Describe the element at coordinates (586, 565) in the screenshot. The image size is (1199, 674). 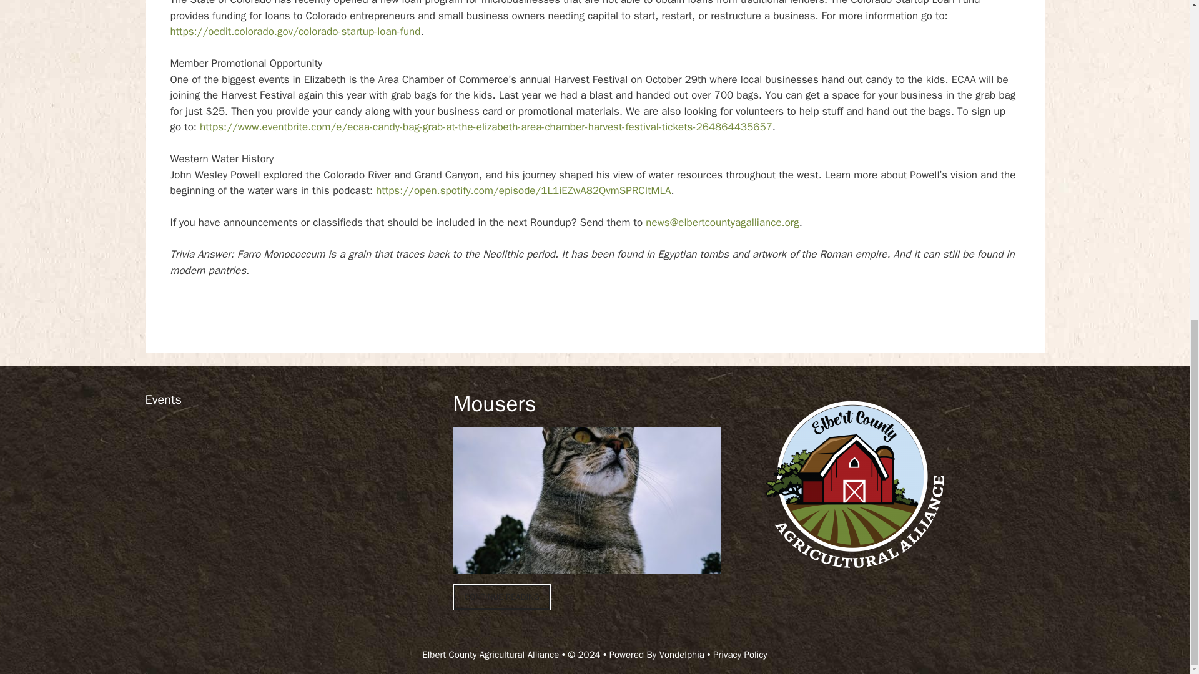
I see `Mousers` at that location.